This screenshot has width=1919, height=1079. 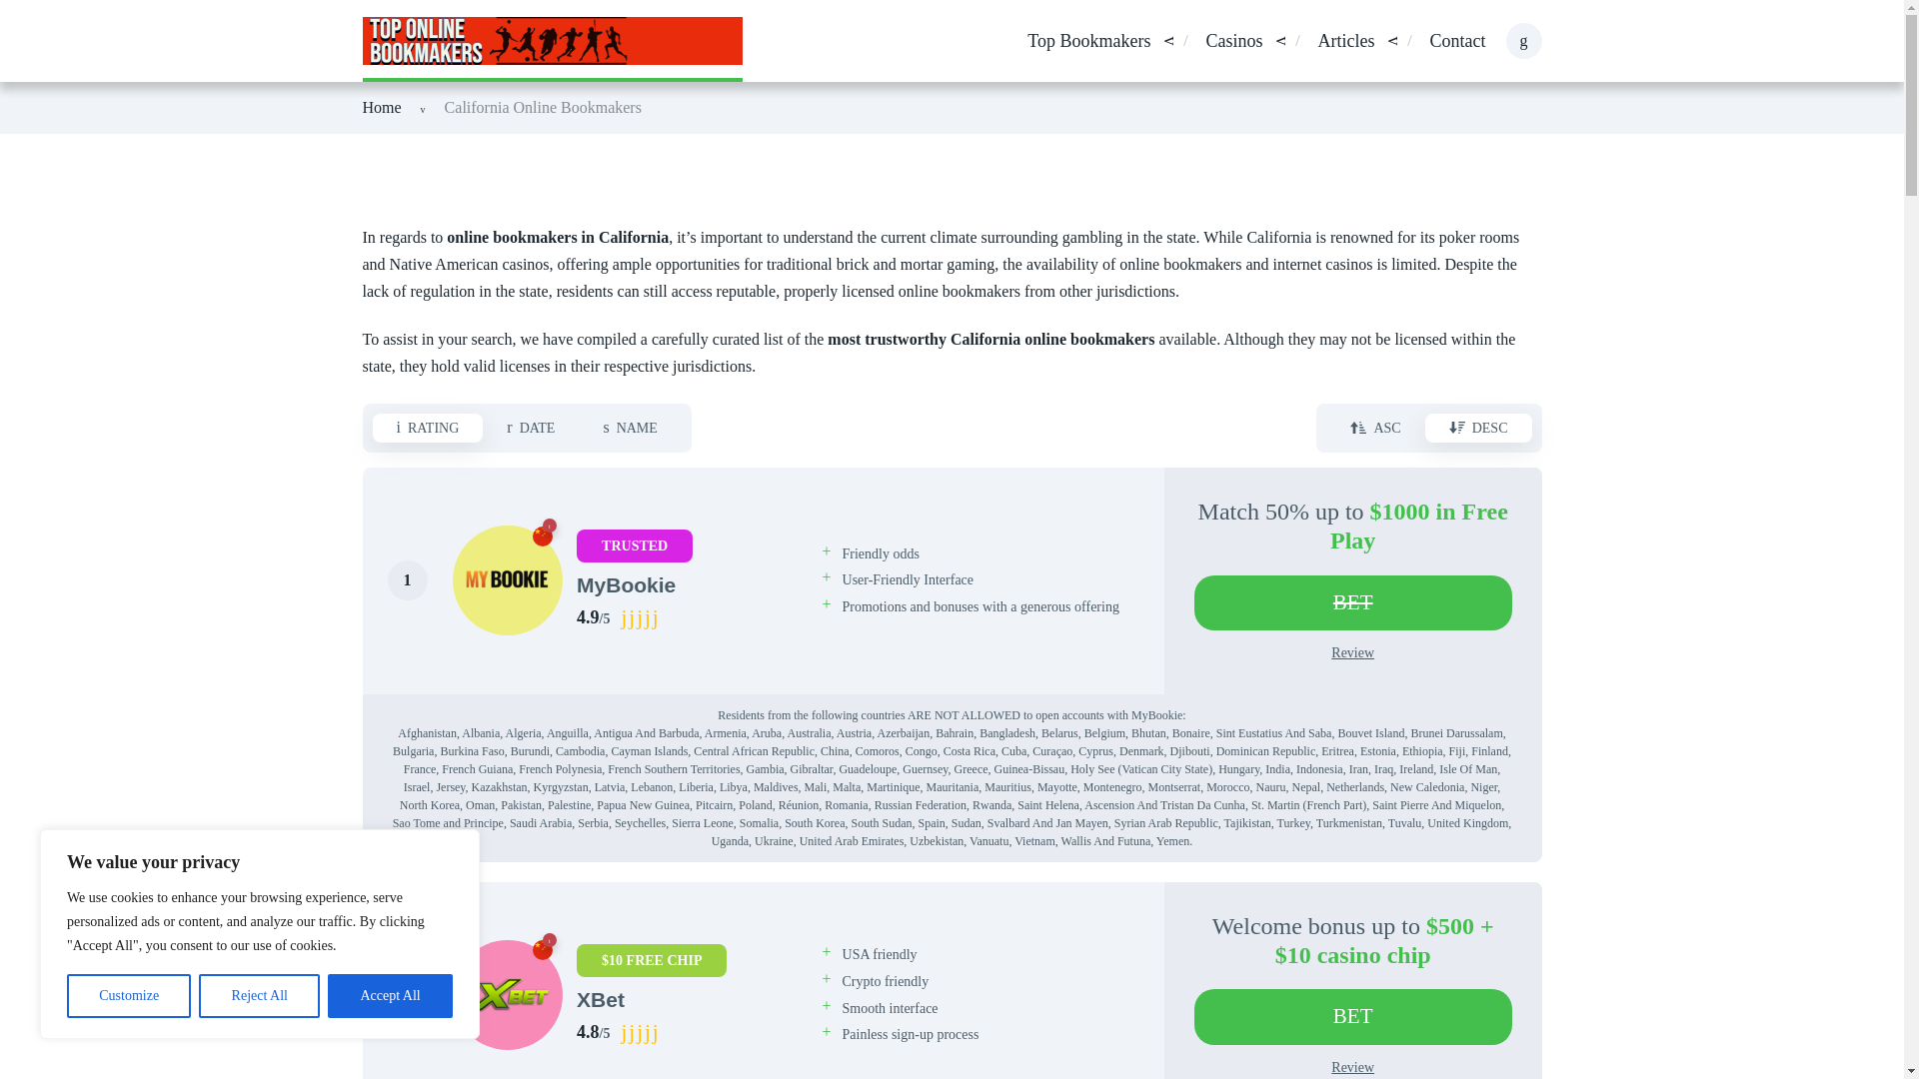 What do you see at coordinates (390, 996) in the screenshot?
I see `Accept All` at bounding box center [390, 996].